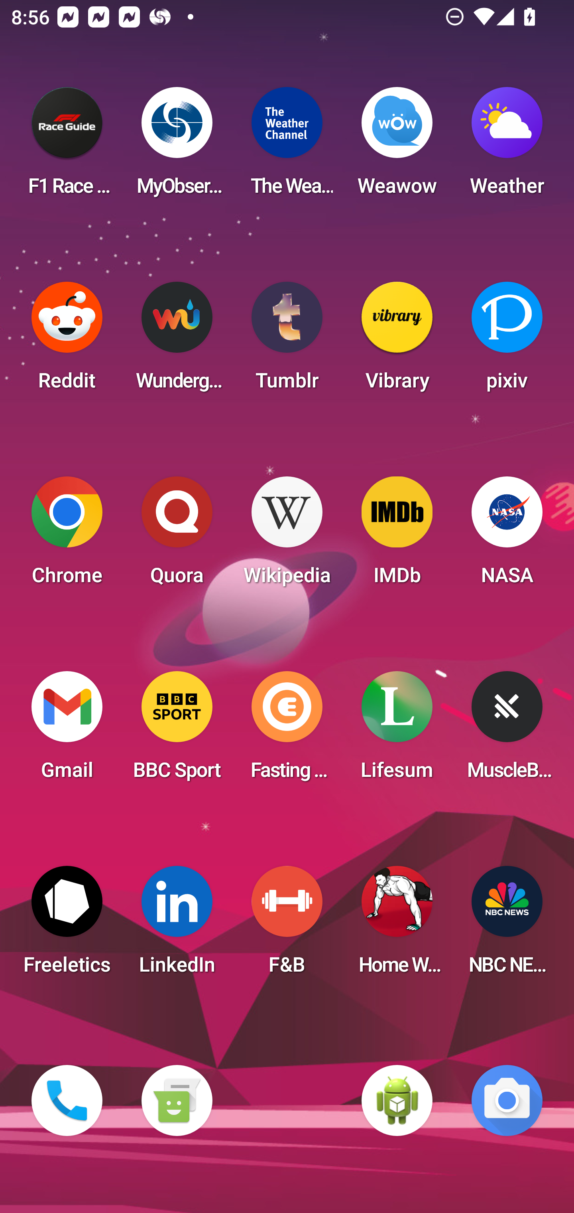  Describe the element at coordinates (287, 341) in the screenshot. I see `Tumblr` at that location.